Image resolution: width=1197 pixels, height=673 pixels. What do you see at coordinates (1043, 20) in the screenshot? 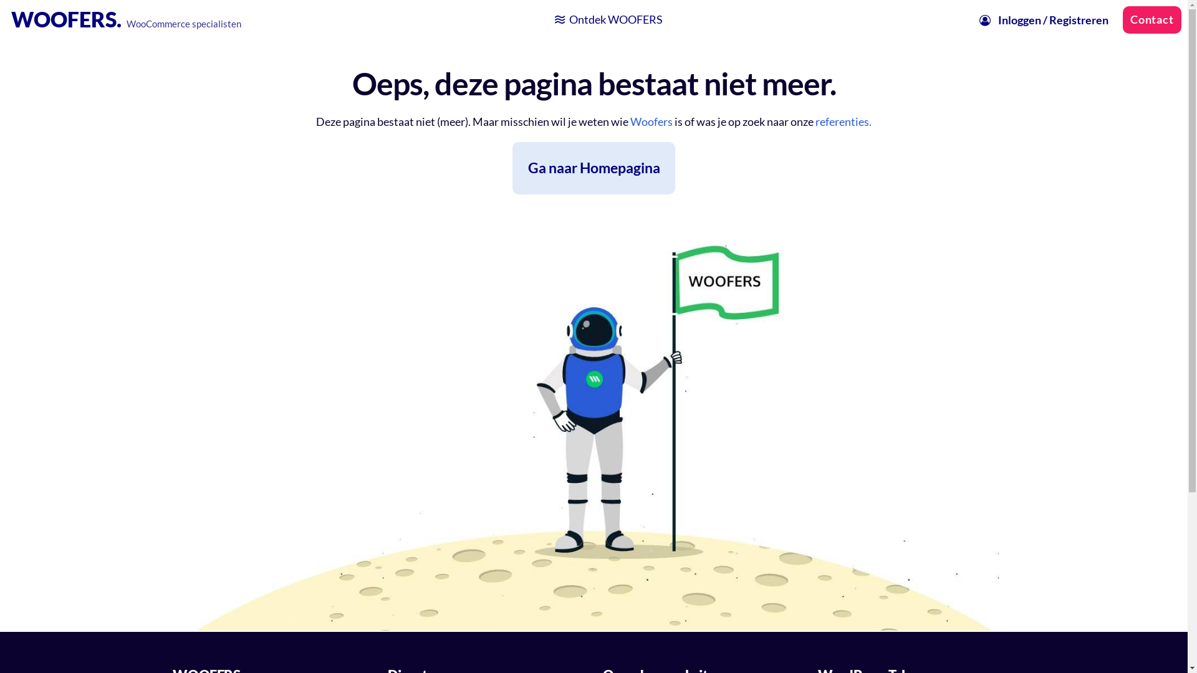
I see `Inloggen / Registreren` at bounding box center [1043, 20].